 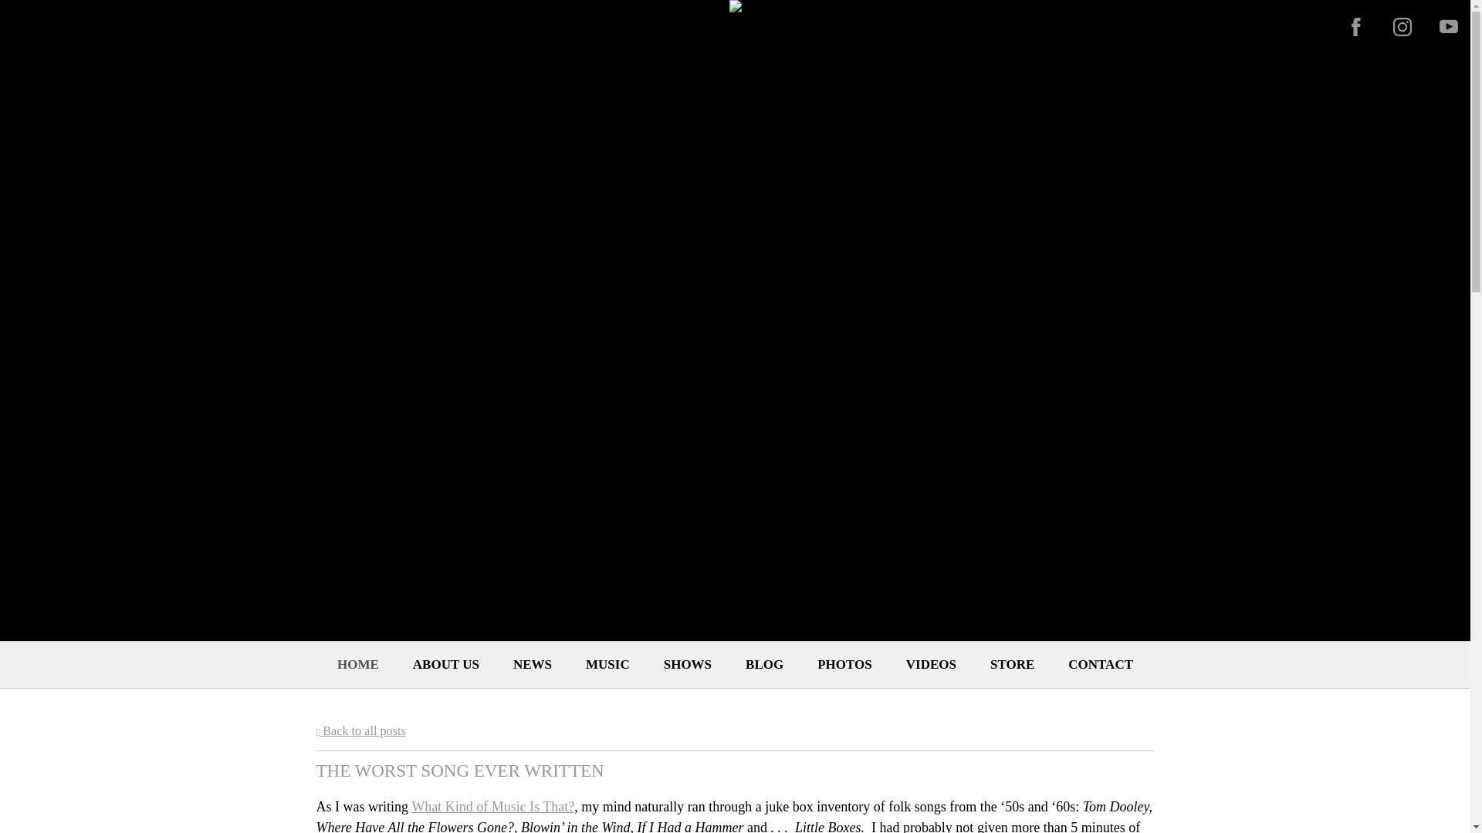 I want to click on NEWS, so click(x=533, y=665).